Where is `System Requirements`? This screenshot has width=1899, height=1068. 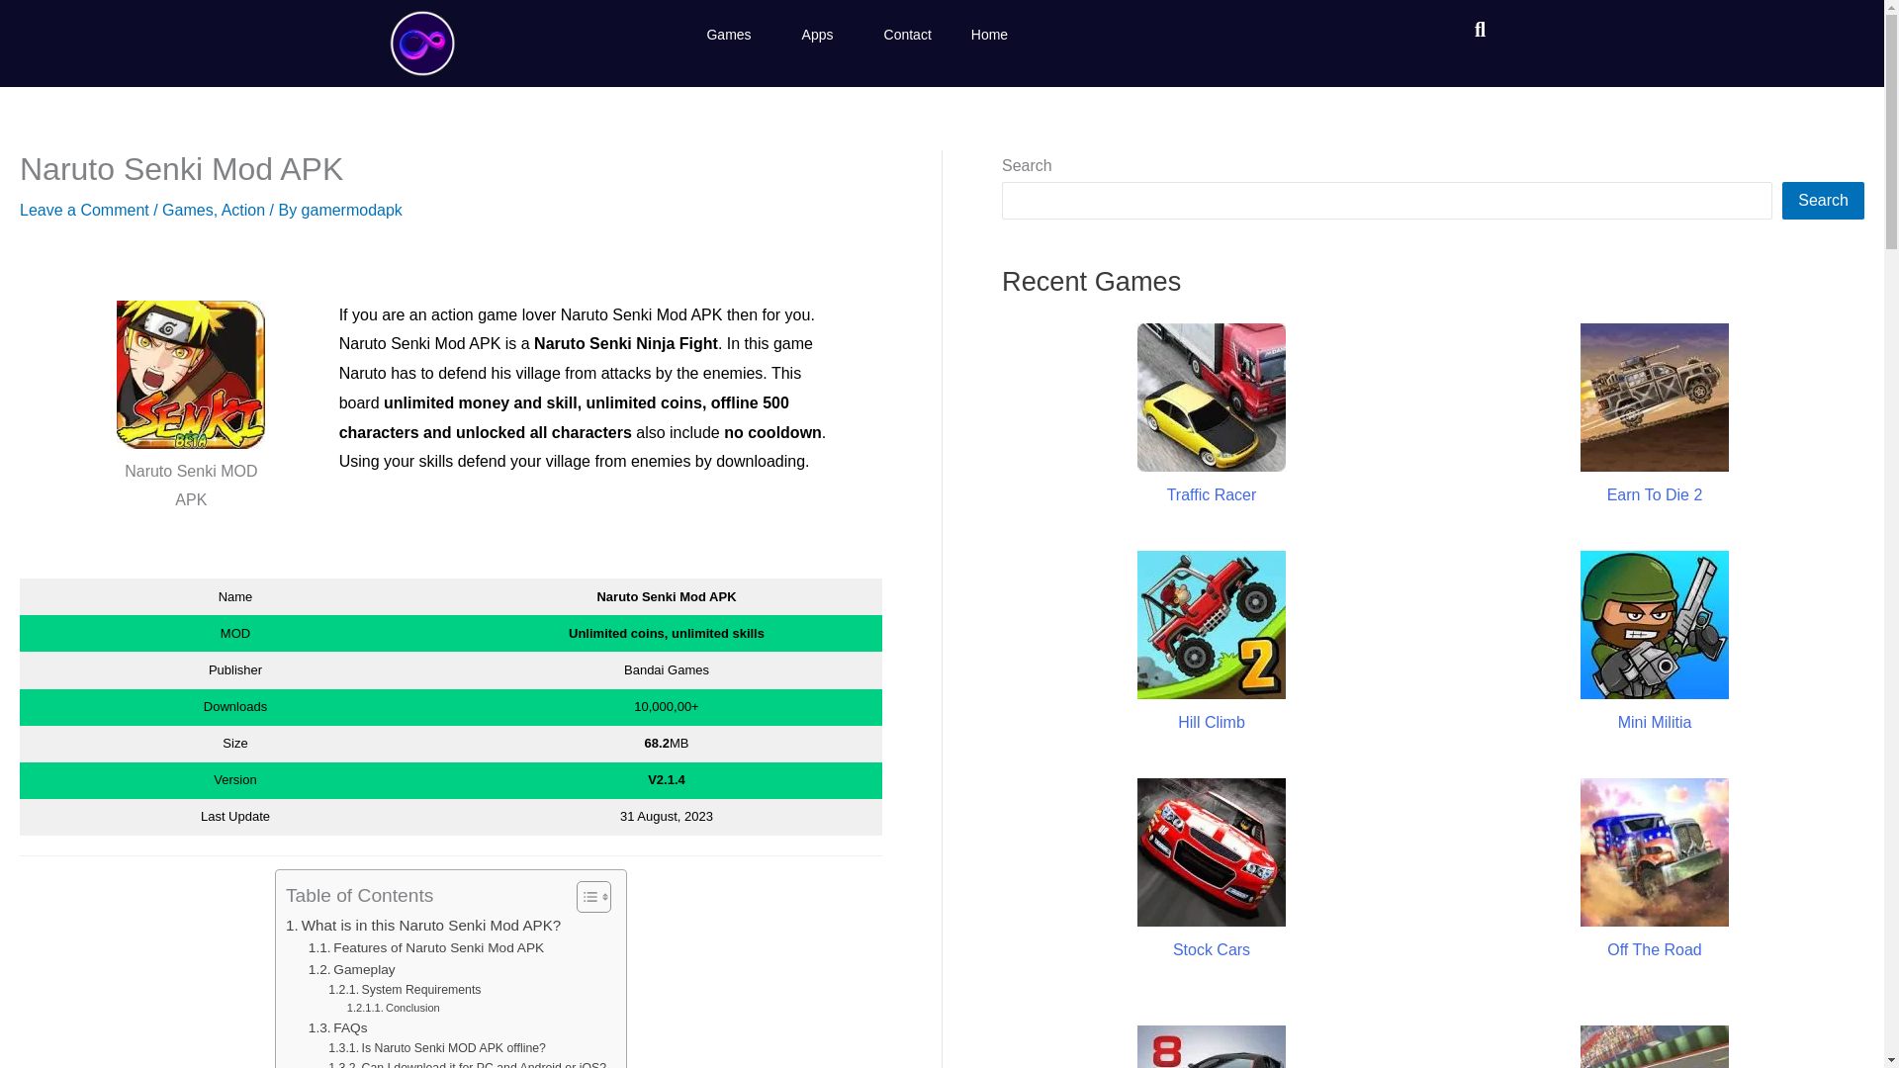 System Requirements is located at coordinates (404, 991).